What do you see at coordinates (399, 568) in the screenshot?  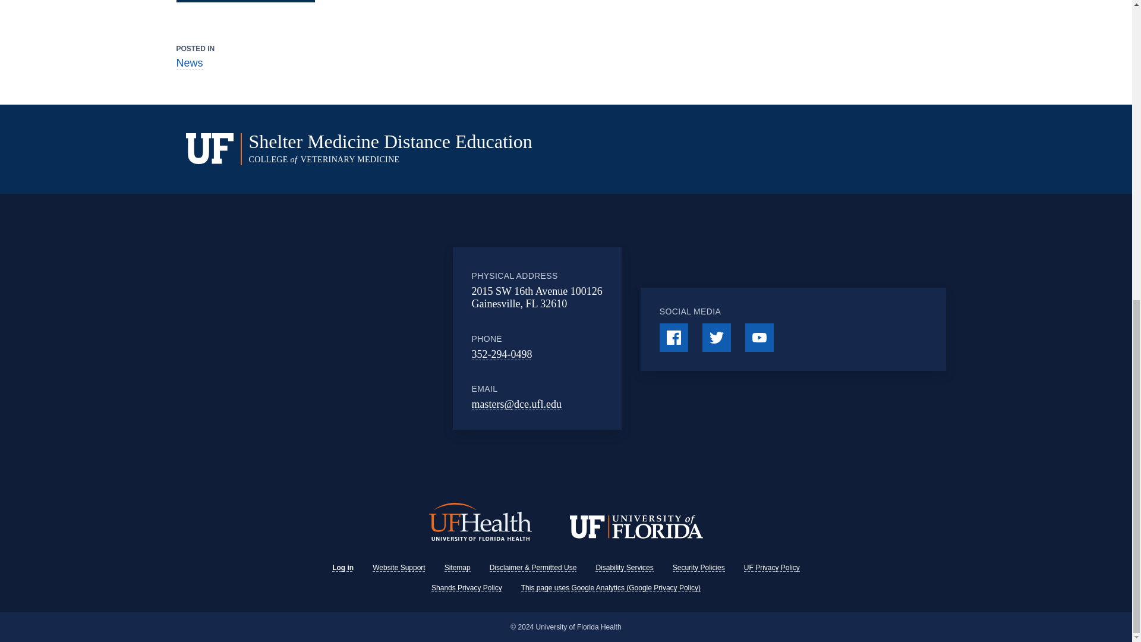 I see `Website Support` at bounding box center [399, 568].